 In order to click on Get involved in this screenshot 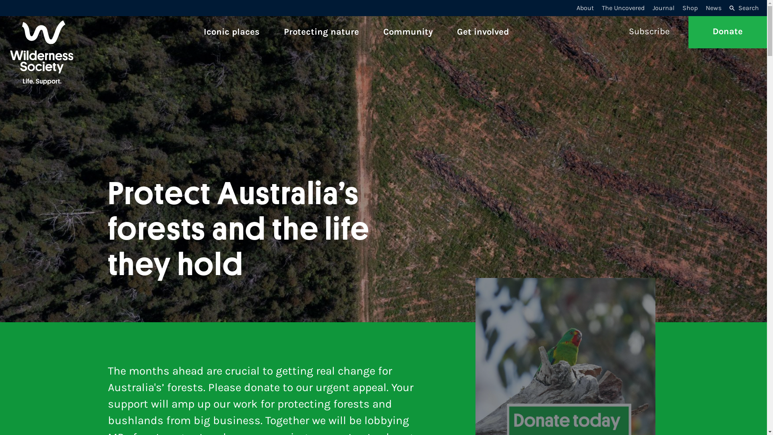, I will do `click(483, 32)`.